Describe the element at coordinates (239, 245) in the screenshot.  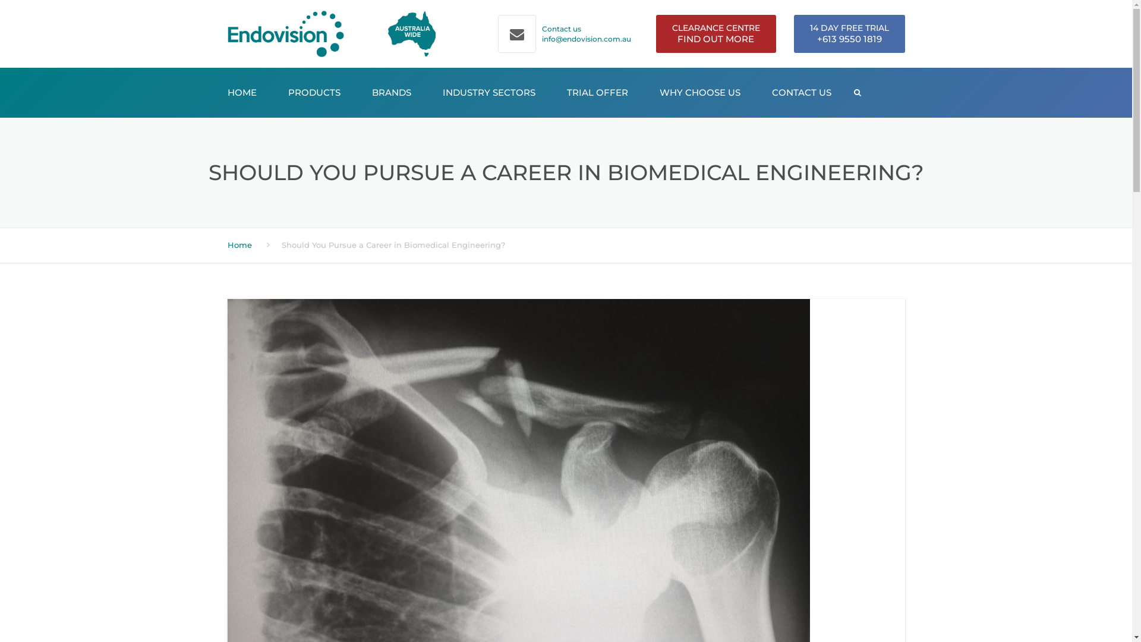
I see `Home` at that location.